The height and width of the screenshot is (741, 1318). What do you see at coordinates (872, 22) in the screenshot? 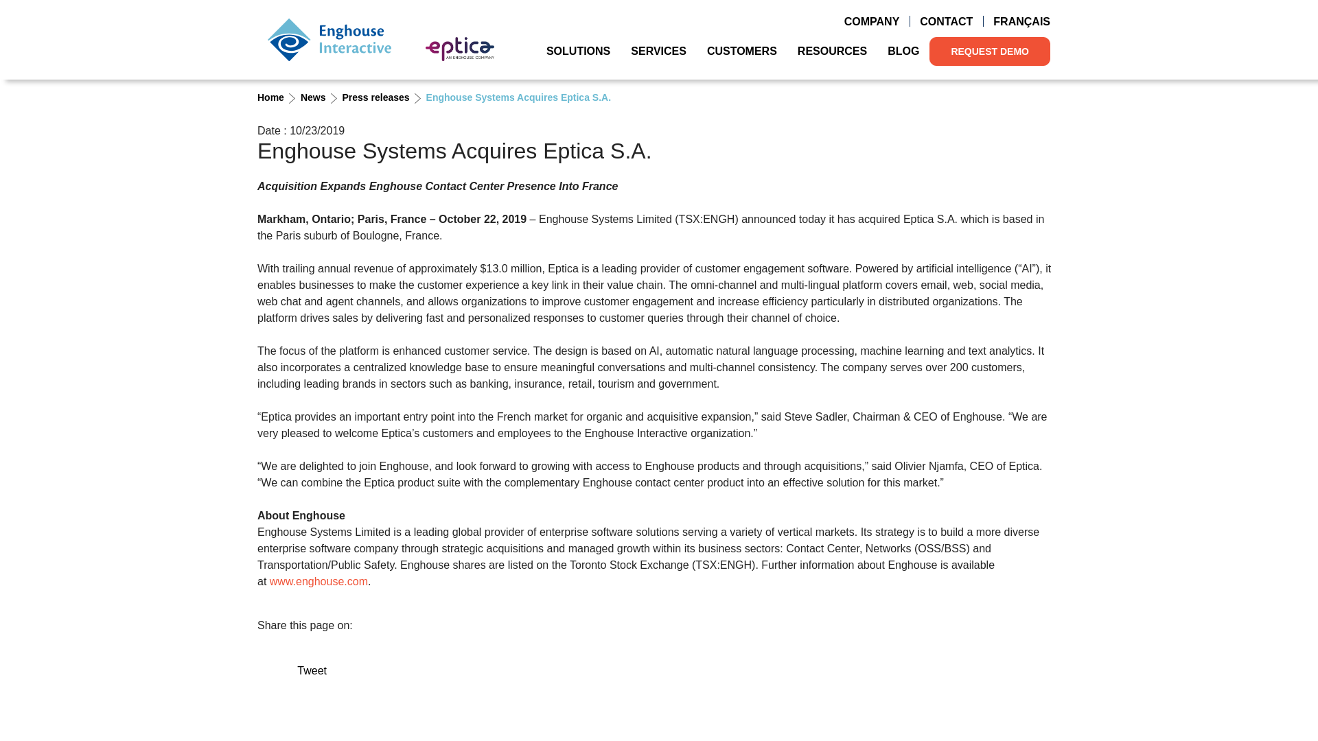
I see `COMPANY` at bounding box center [872, 22].